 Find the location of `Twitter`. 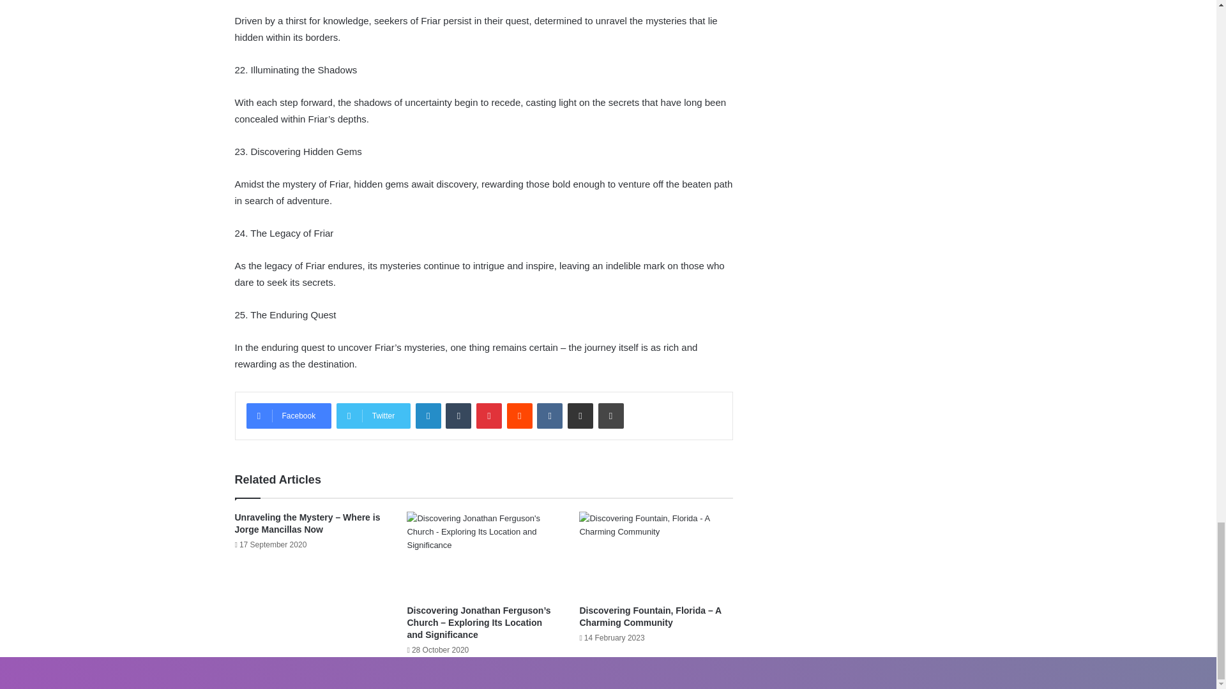

Twitter is located at coordinates (373, 415).